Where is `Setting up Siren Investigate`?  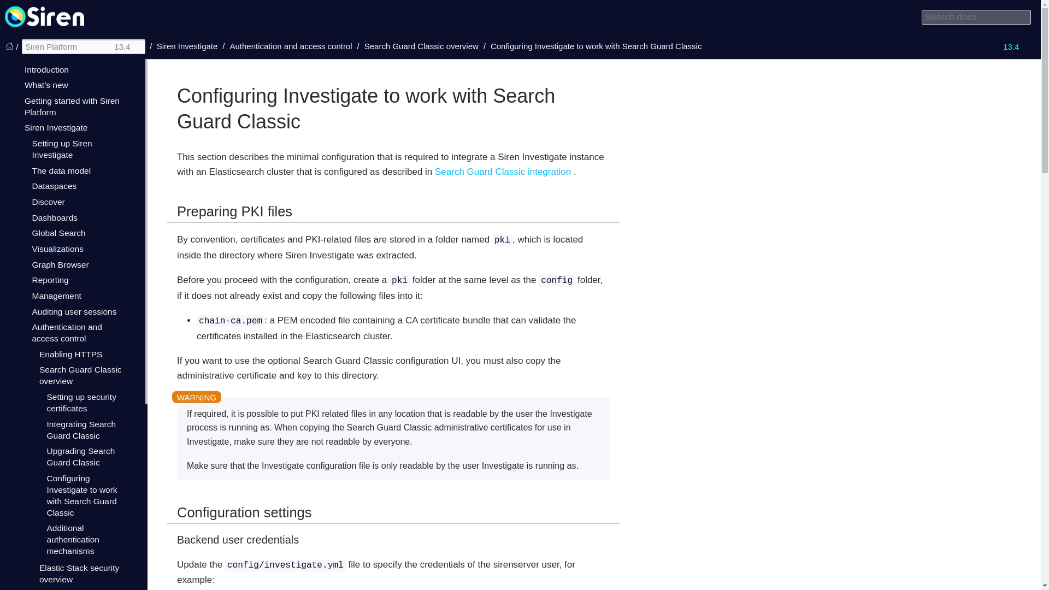 Setting up Siren Investigate is located at coordinates (61, 149).